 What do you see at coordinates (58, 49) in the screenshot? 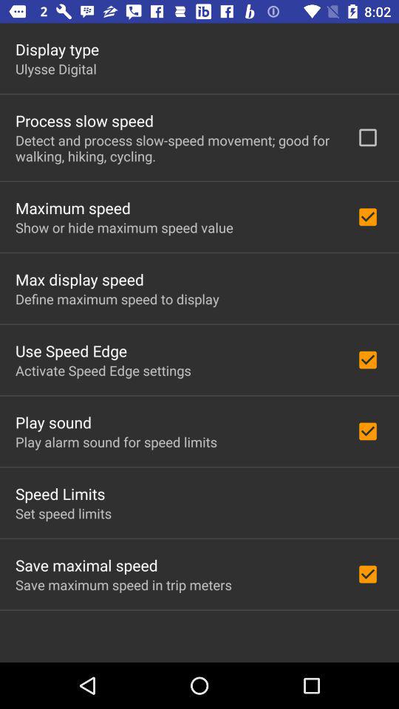
I see `choose the app above the ulysse digital icon` at bounding box center [58, 49].